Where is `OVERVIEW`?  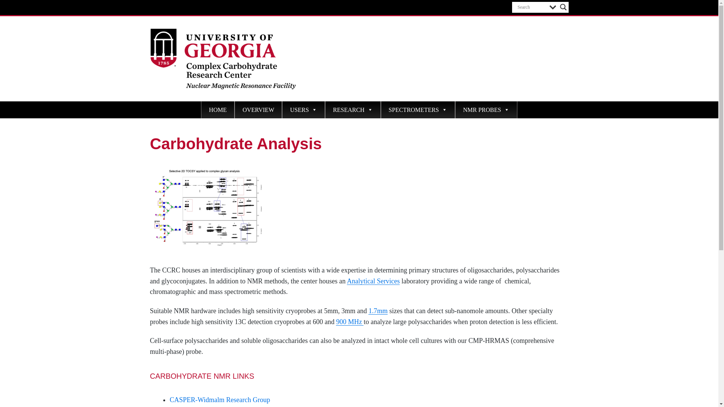 OVERVIEW is located at coordinates (258, 110).